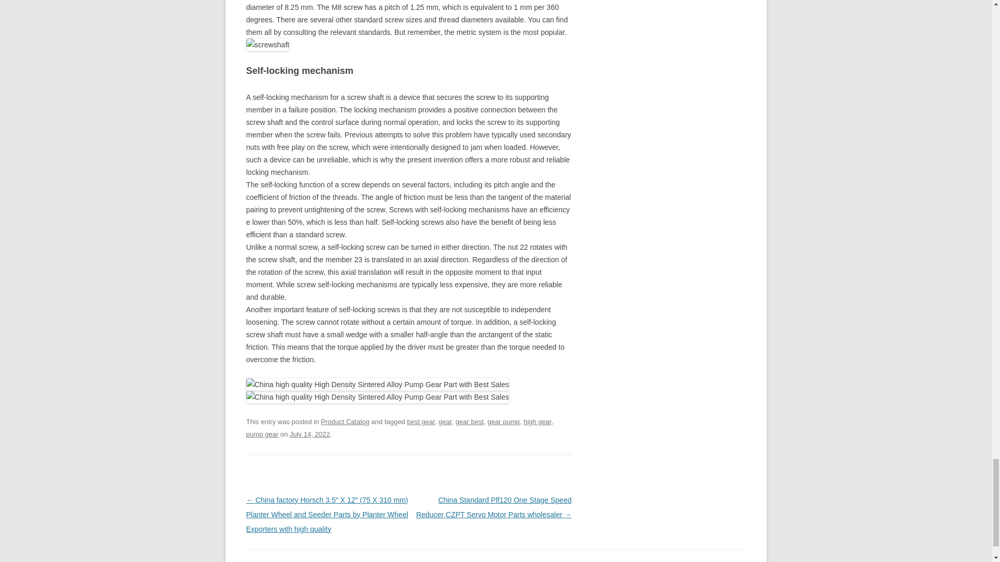  I want to click on Product Catalog, so click(345, 421).